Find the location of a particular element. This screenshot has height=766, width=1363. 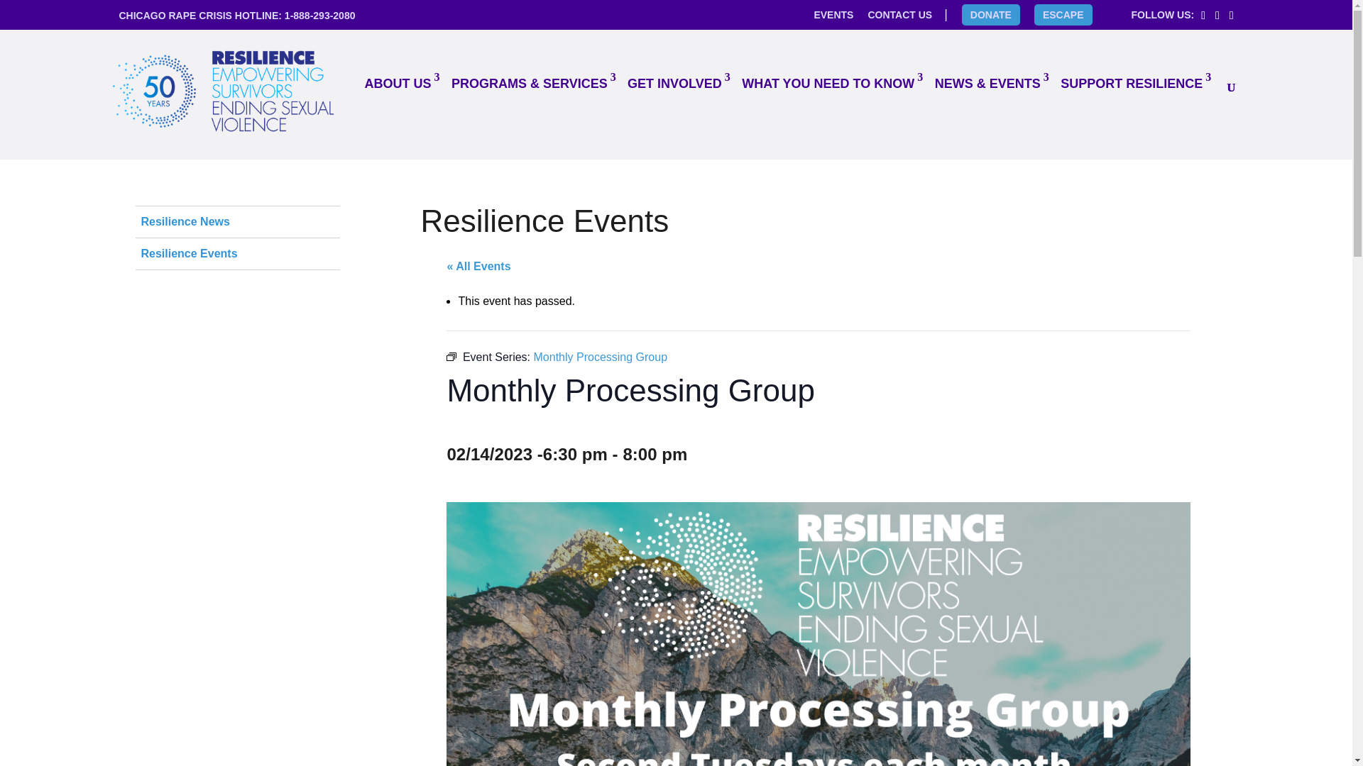

Event Series is located at coordinates (451, 356).